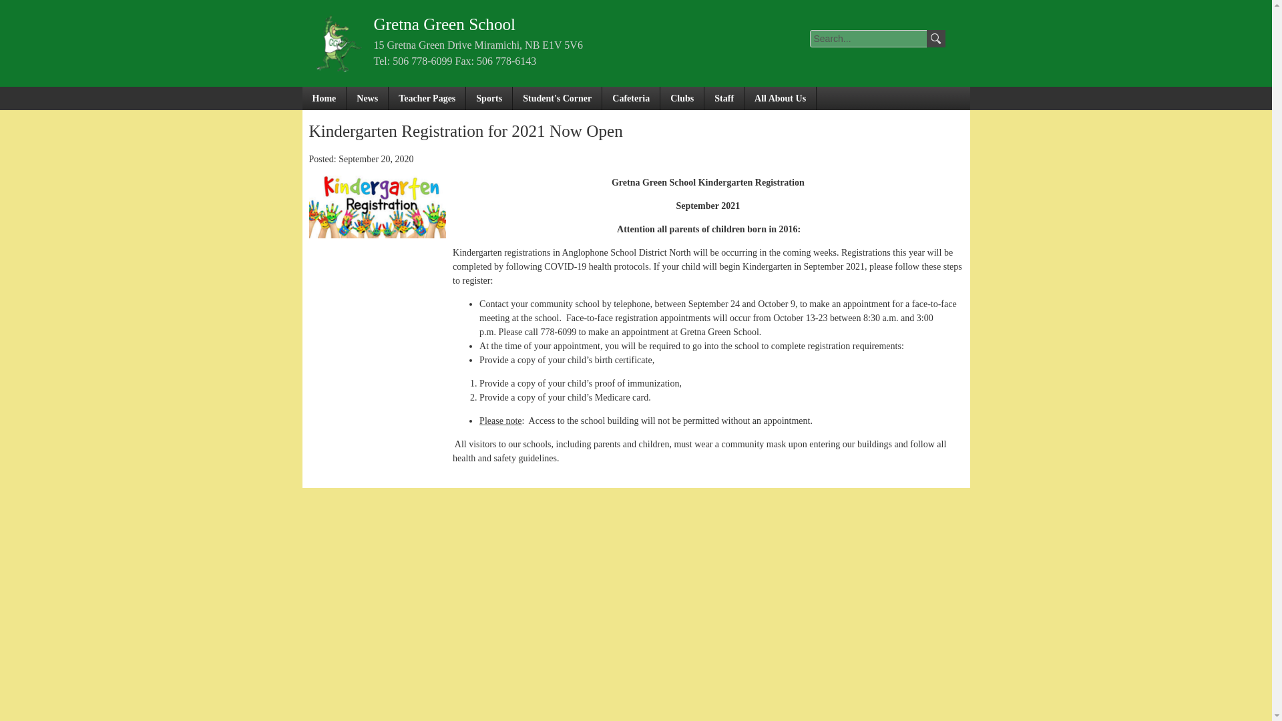 Image resolution: width=1282 pixels, height=721 pixels. What do you see at coordinates (682, 98) in the screenshot?
I see `Clubs` at bounding box center [682, 98].